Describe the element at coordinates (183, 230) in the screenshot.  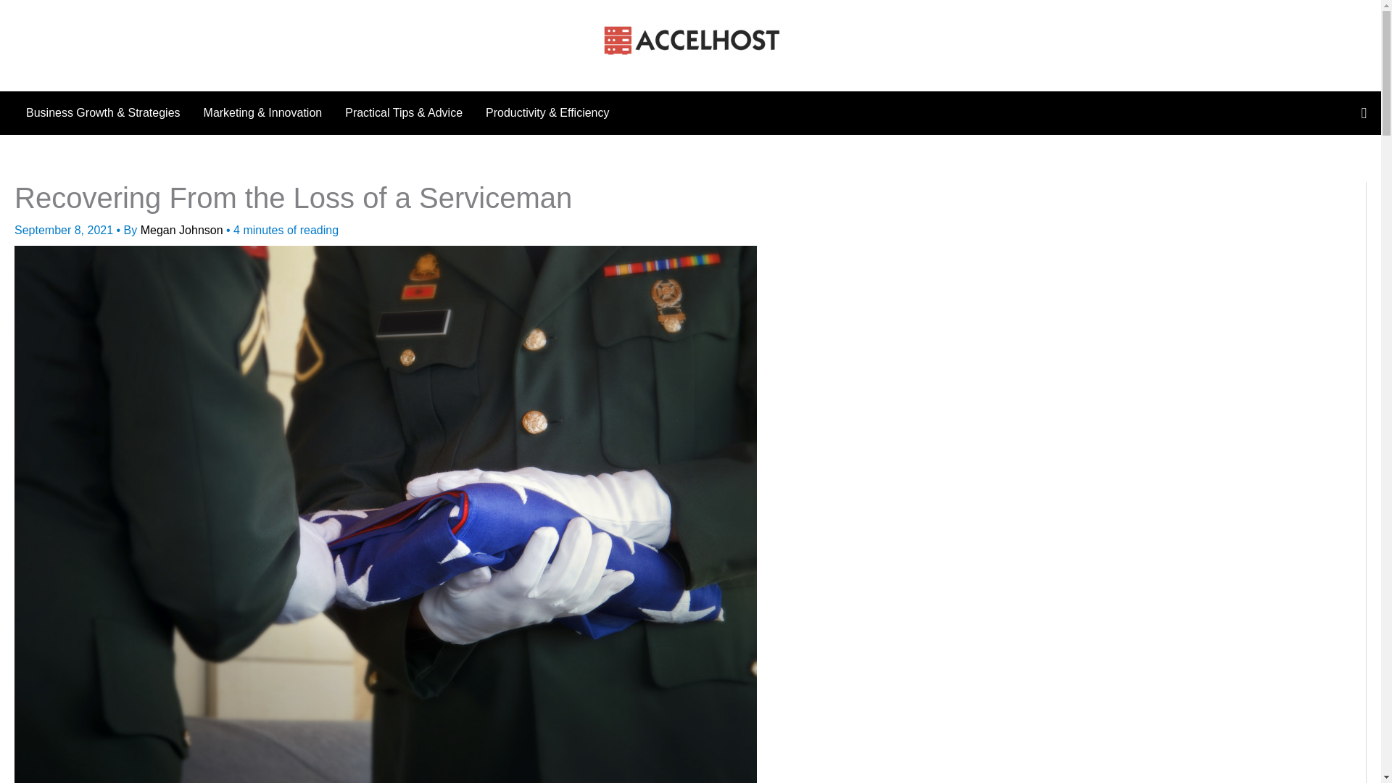
I see `View all posts by Megan Johnson` at that location.